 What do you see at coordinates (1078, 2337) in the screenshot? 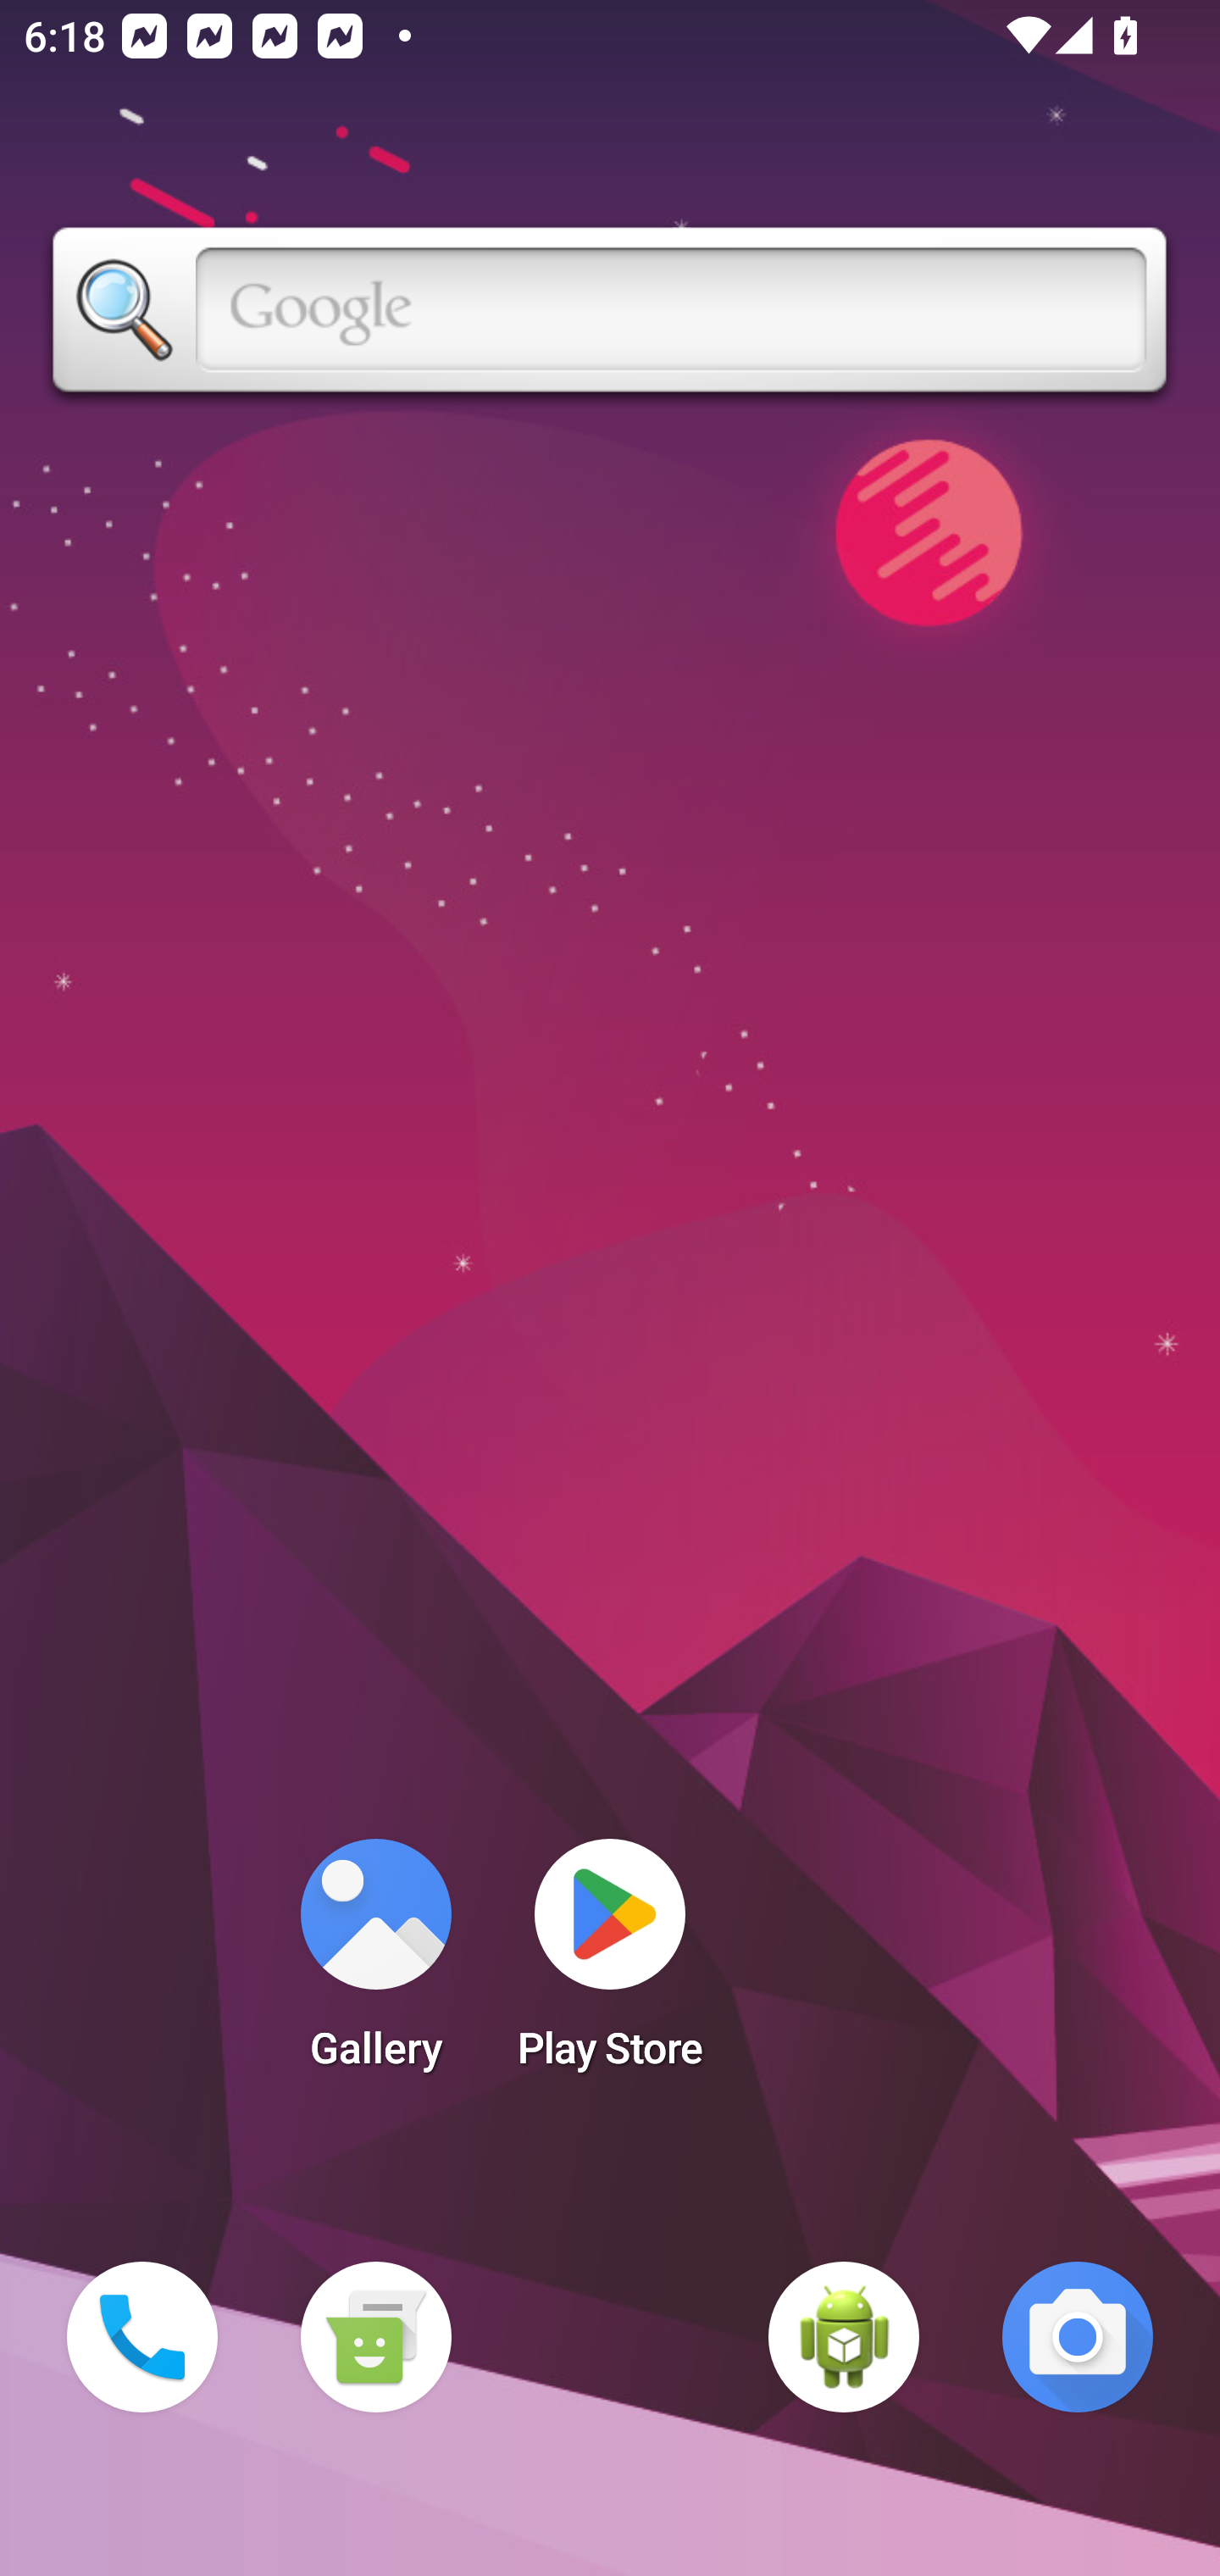
I see `Camera` at bounding box center [1078, 2337].